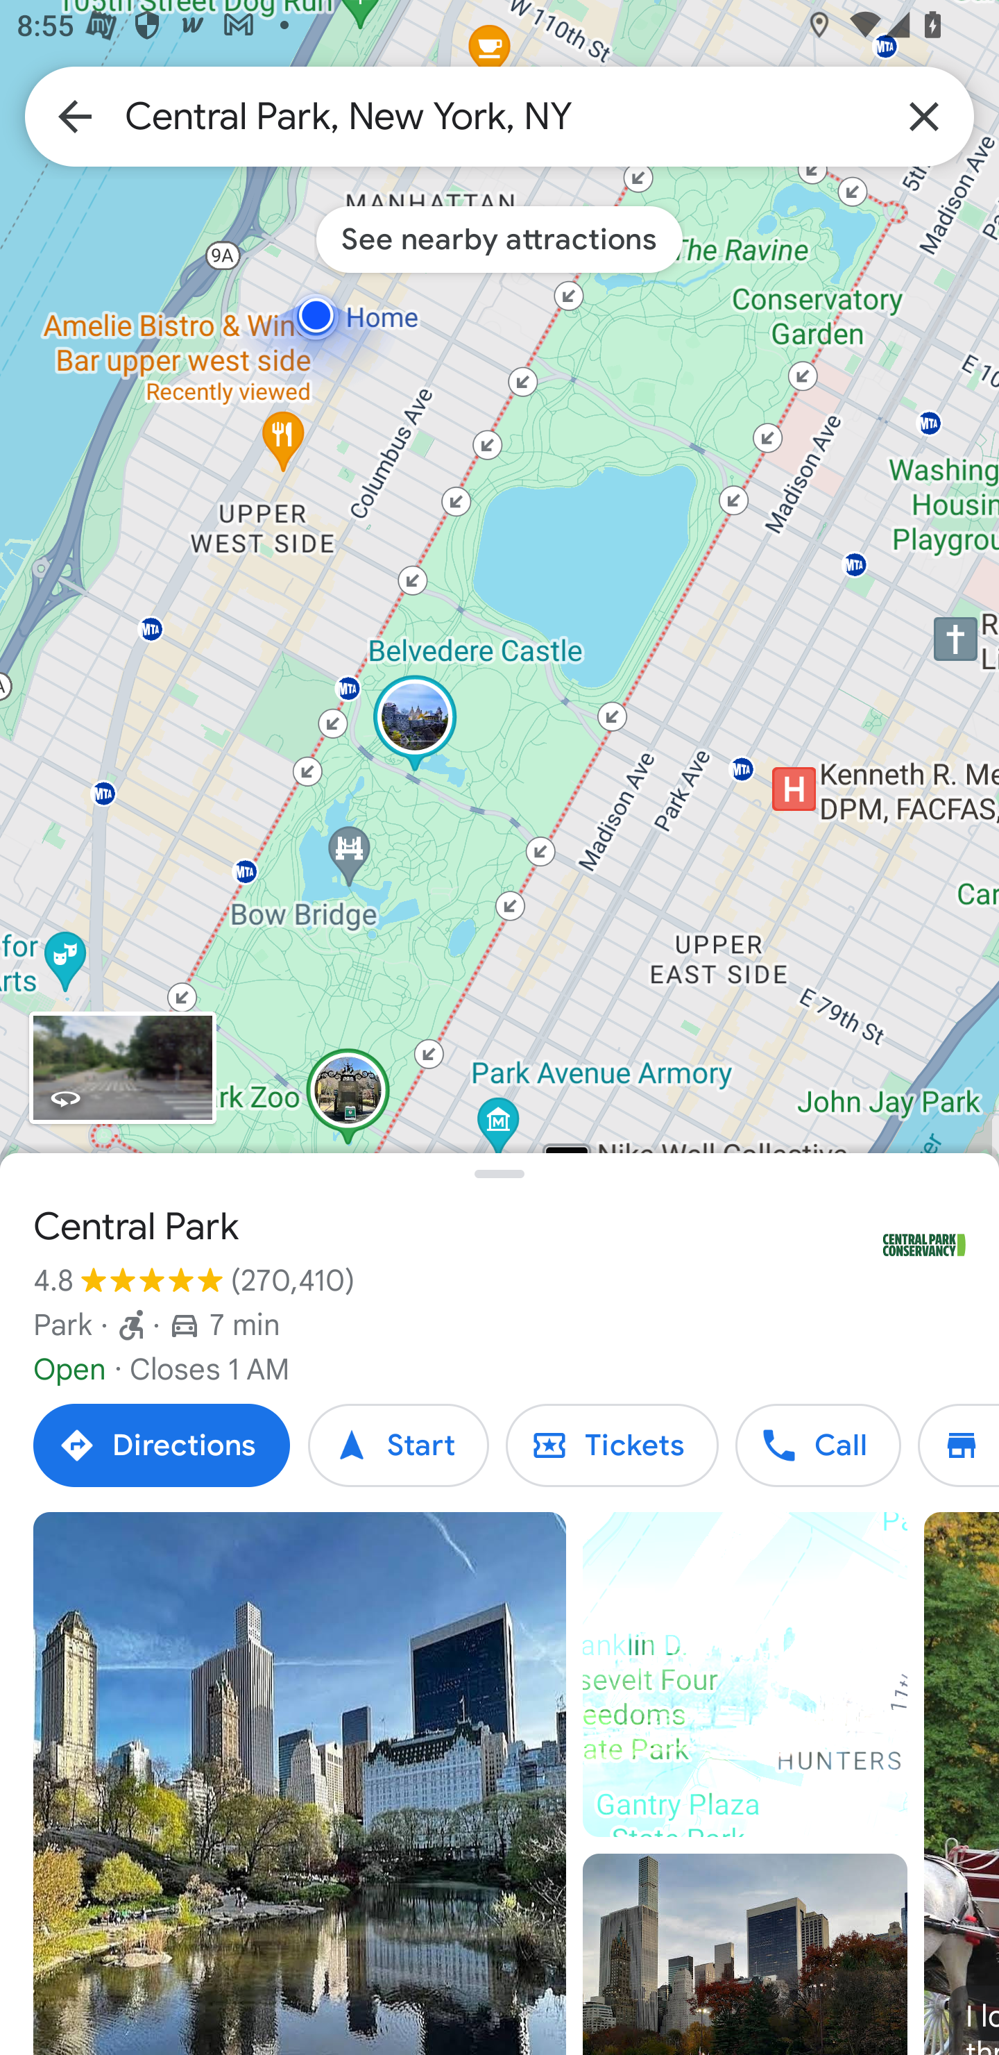 This screenshot has height=2055, width=999. I want to click on Call Central Park Call Call Central Park, so click(817, 1445).